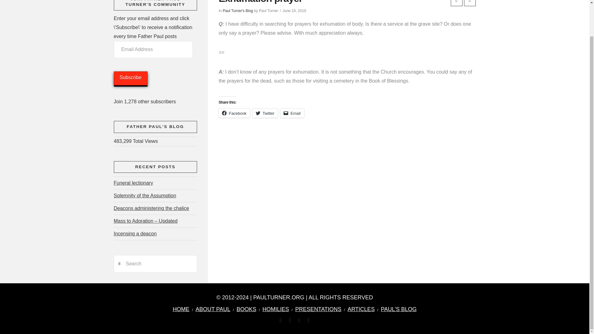 Image resolution: width=594 pixels, height=334 pixels. I want to click on Click to share on Facebook, so click(234, 113).